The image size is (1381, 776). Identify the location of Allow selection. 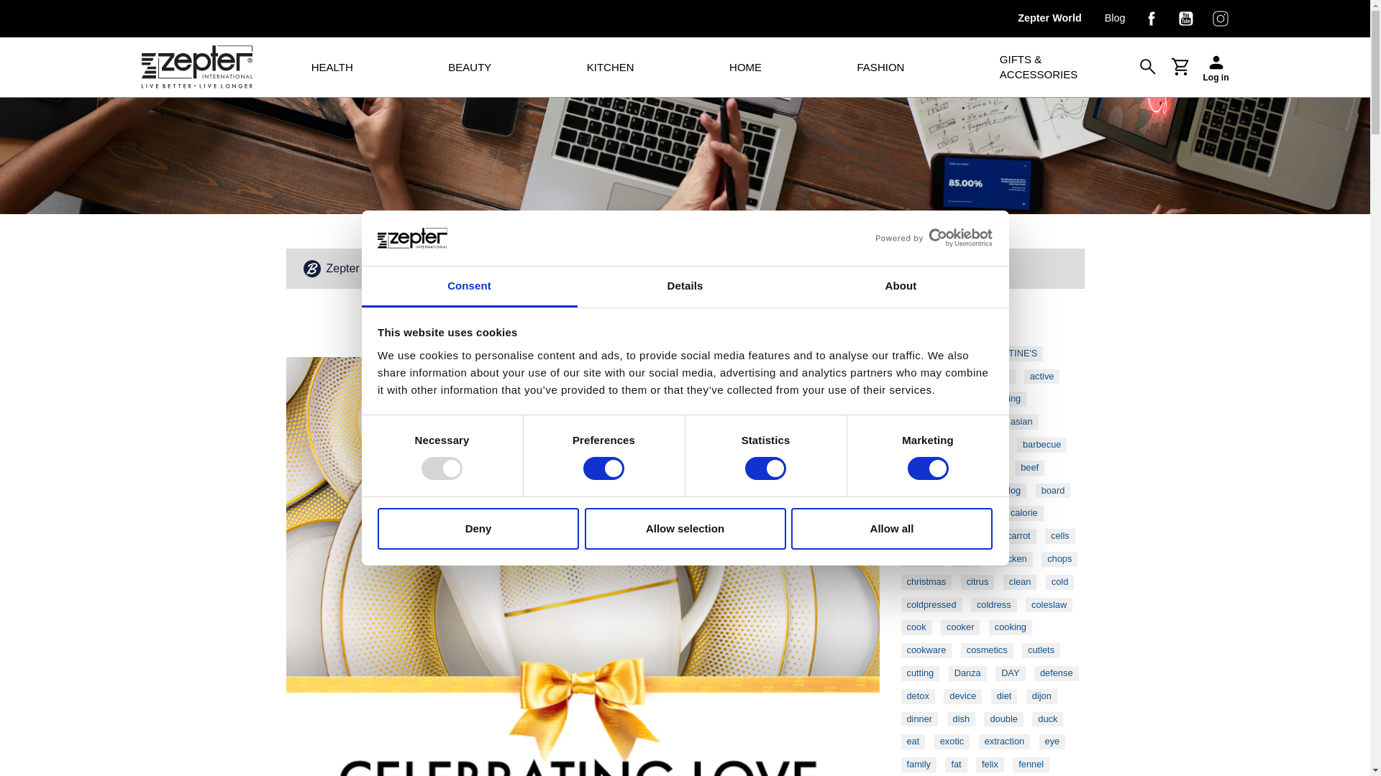
(685, 529).